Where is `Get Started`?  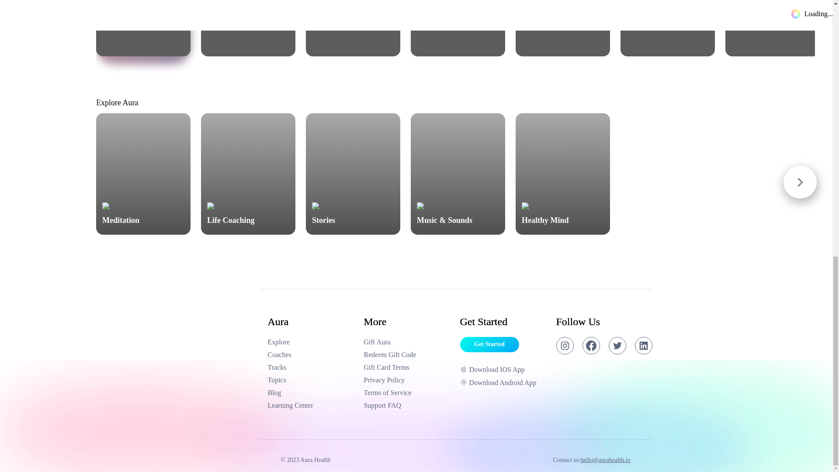
Get Started is located at coordinates (311, 342).